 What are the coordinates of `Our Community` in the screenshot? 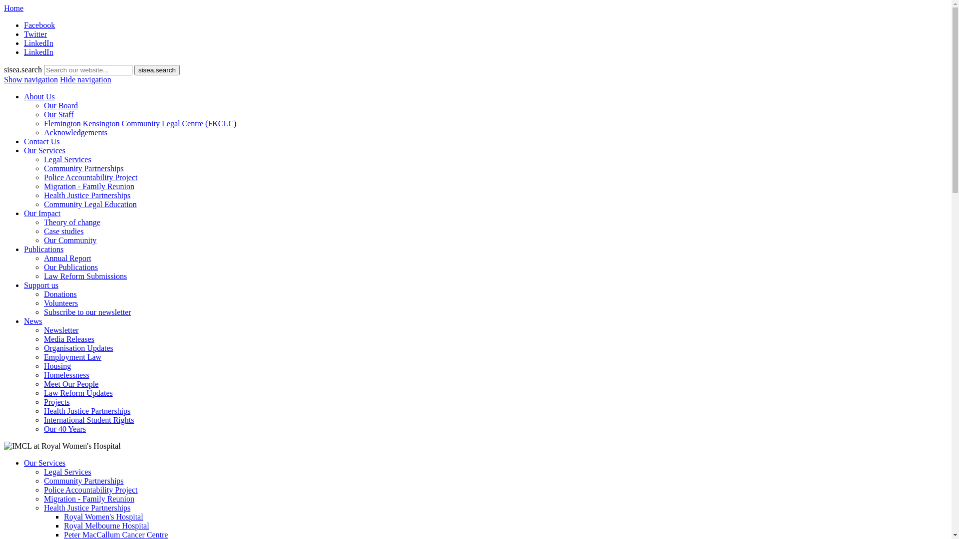 It's located at (70, 241).